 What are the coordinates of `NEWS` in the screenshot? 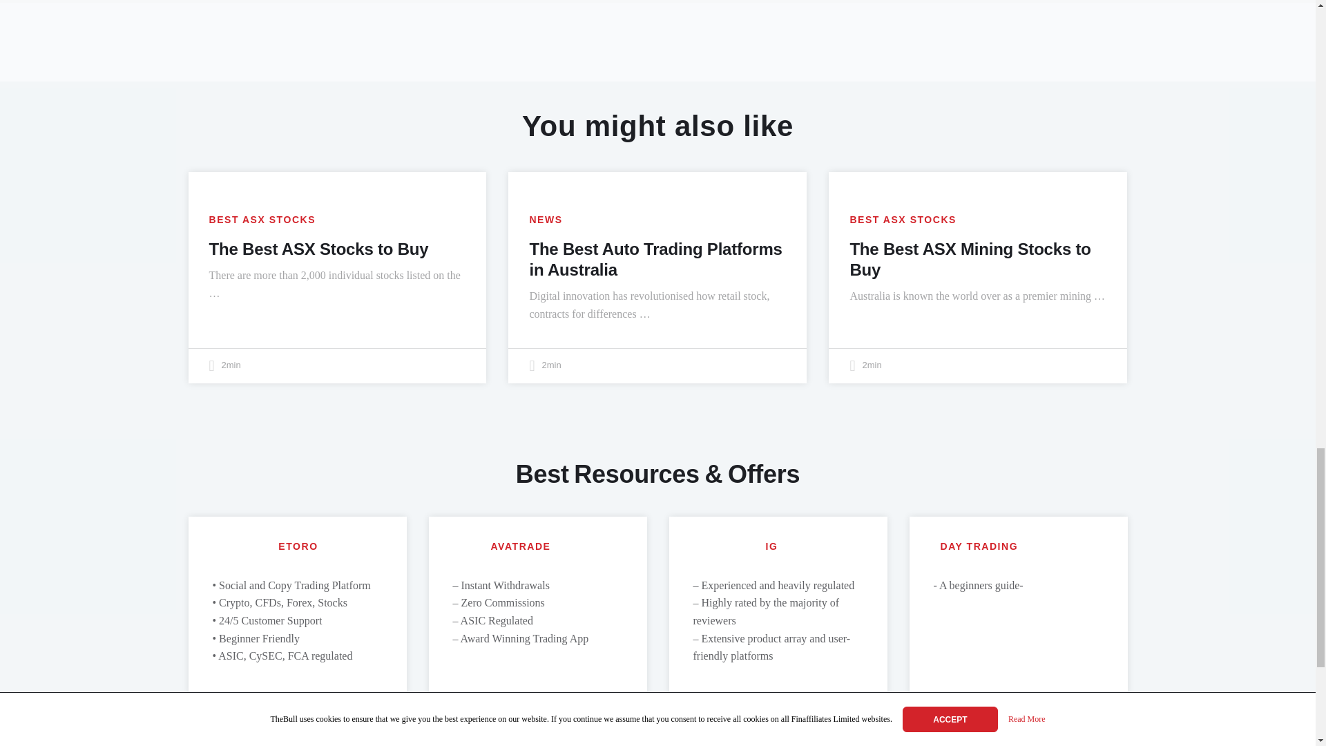 It's located at (546, 220).